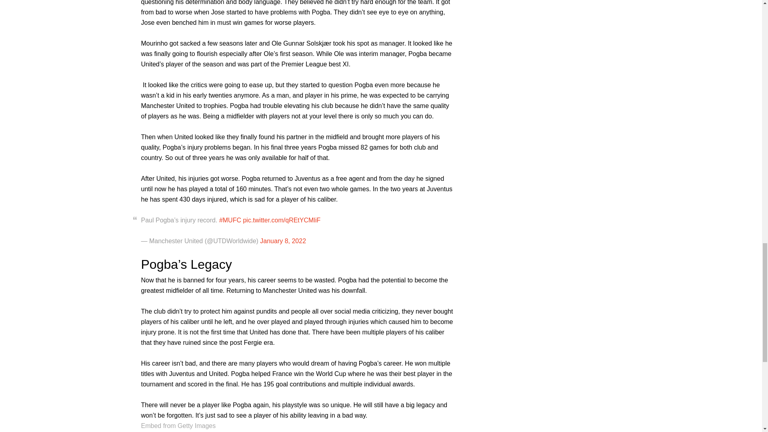 This screenshot has height=432, width=768. Describe the element at coordinates (283, 241) in the screenshot. I see `January 8, 2022` at that location.